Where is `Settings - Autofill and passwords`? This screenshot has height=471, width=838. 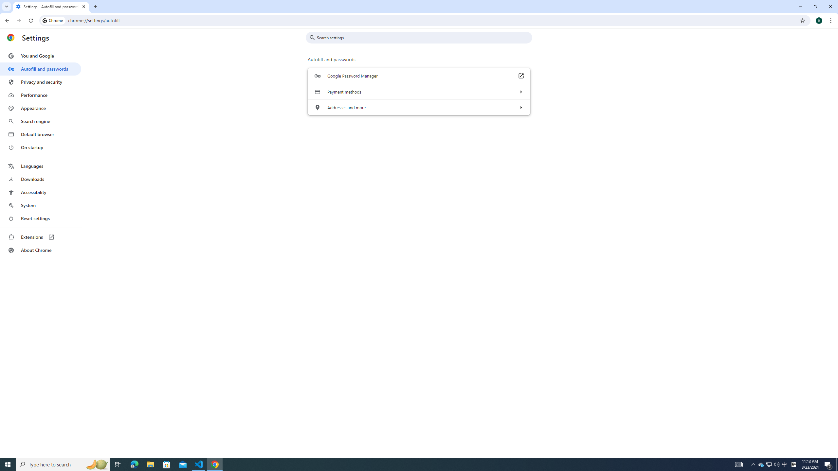 Settings - Autofill and passwords is located at coordinates (51, 7).